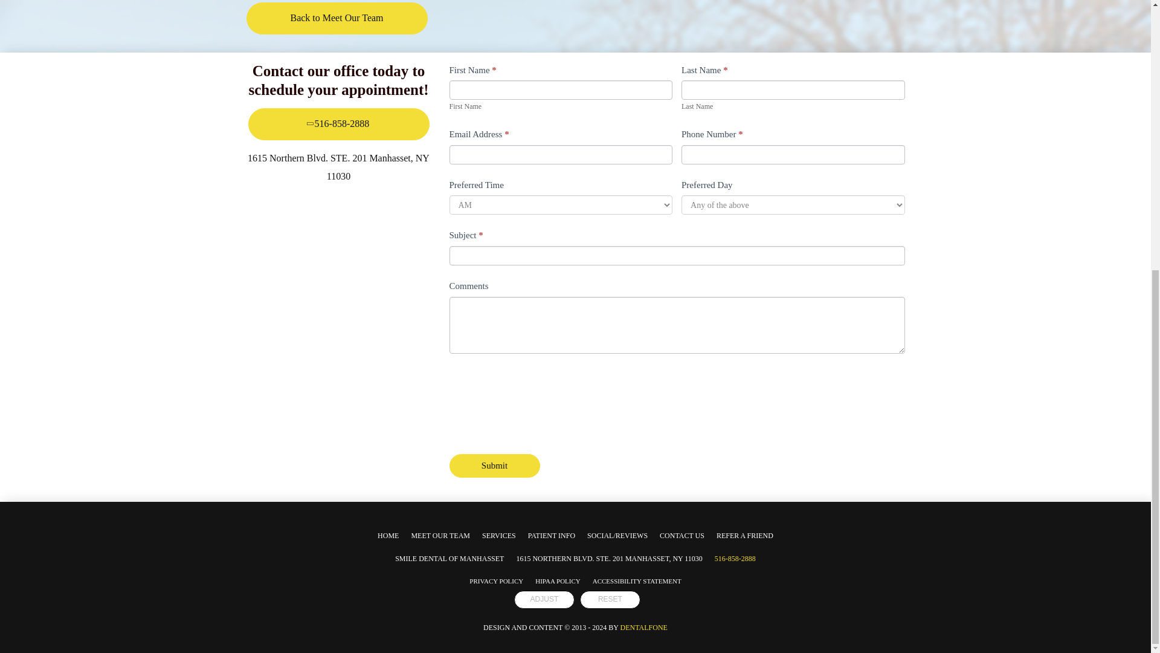  What do you see at coordinates (495, 466) in the screenshot?
I see `Submit` at bounding box center [495, 466].